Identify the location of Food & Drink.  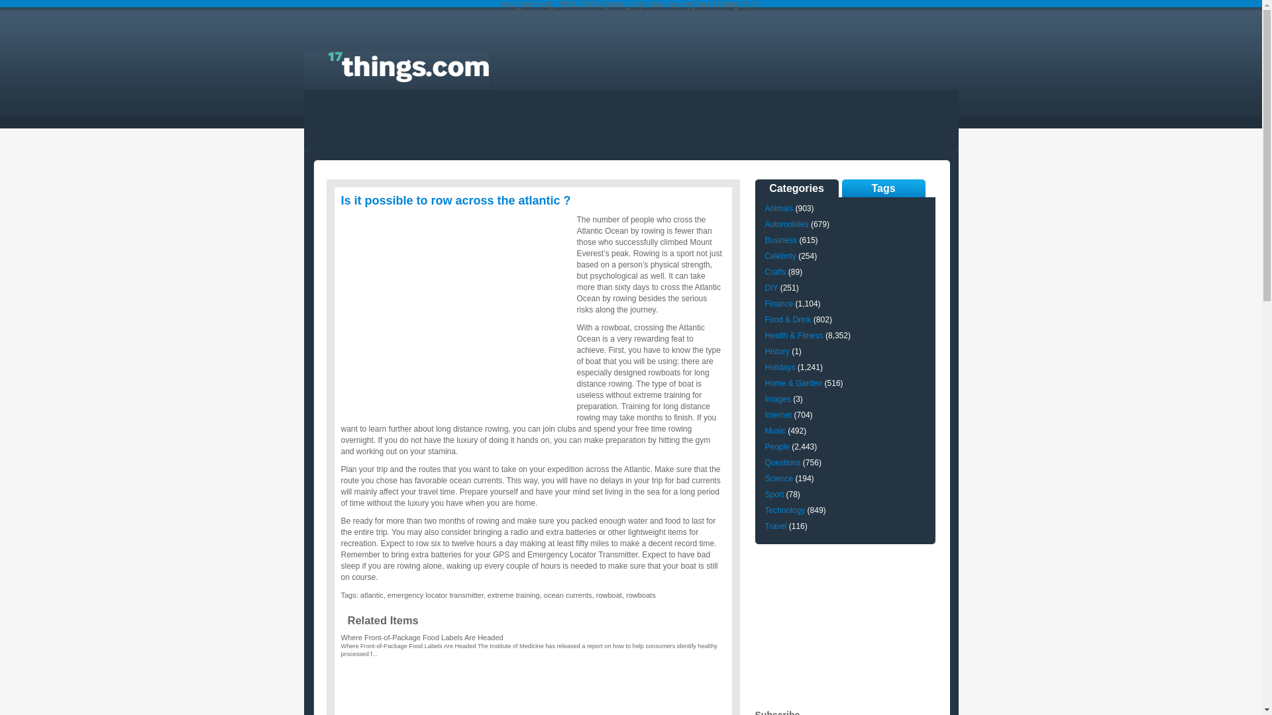
(788, 320).